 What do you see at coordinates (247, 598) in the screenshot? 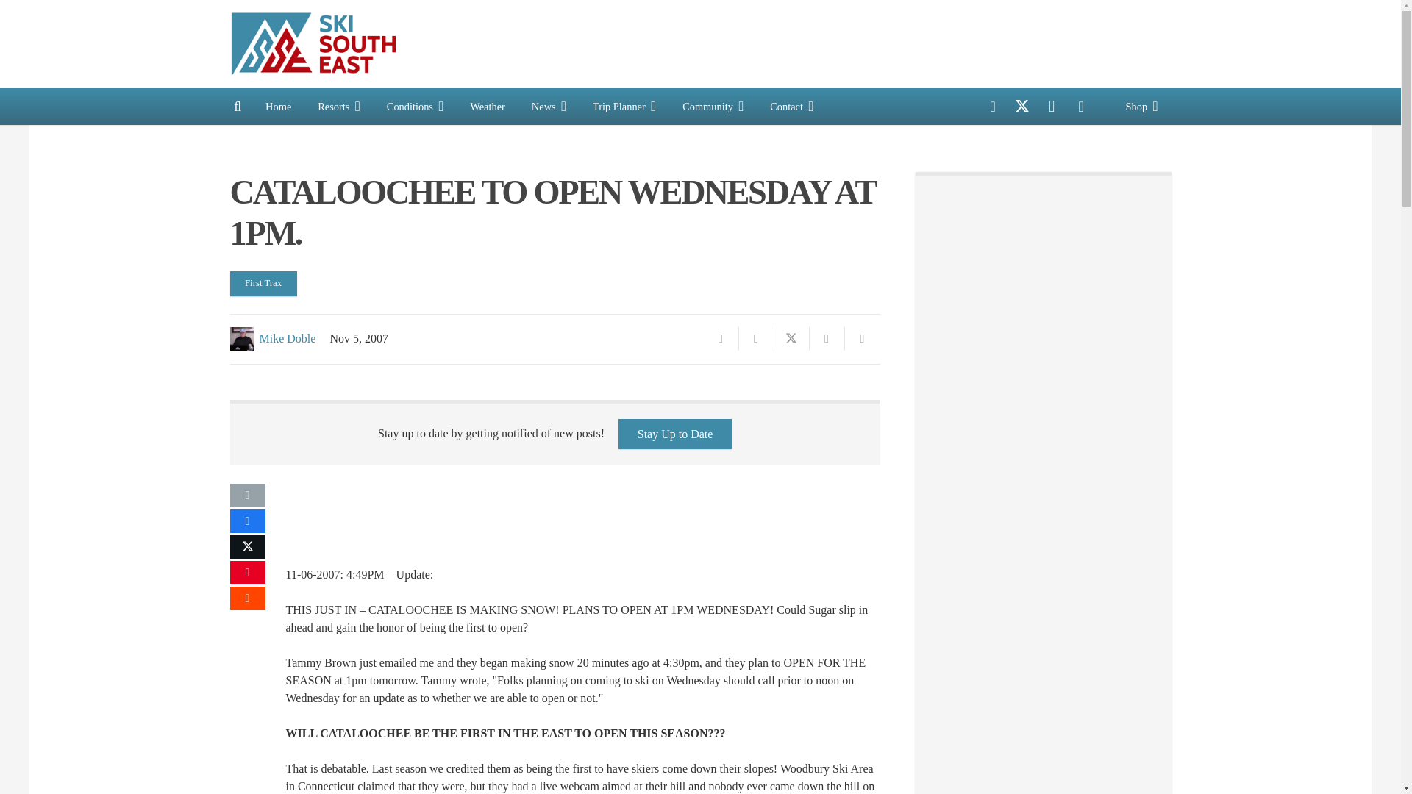
I see `Share this` at bounding box center [247, 598].